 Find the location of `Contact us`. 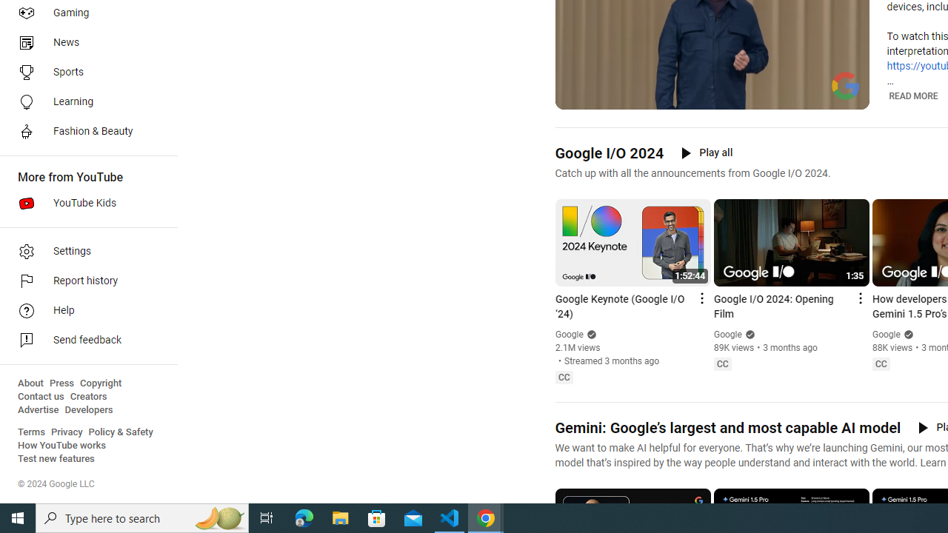

Contact us is located at coordinates (41, 397).